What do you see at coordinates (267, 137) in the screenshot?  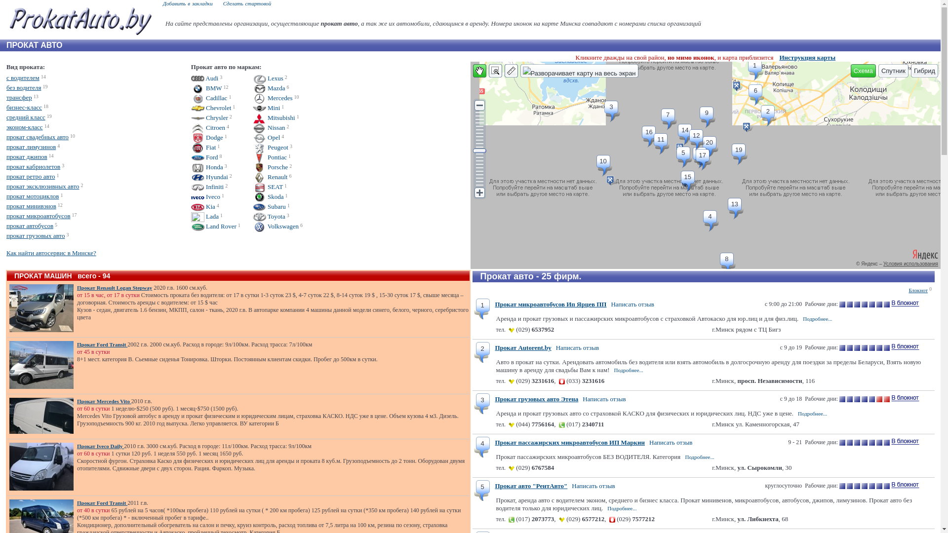 I see ` Opel` at bounding box center [267, 137].